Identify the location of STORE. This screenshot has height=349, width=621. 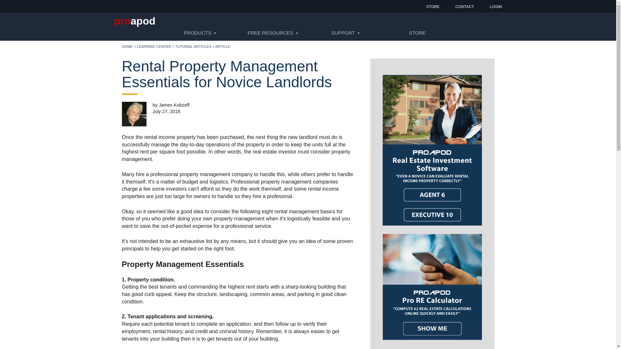
(433, 6).